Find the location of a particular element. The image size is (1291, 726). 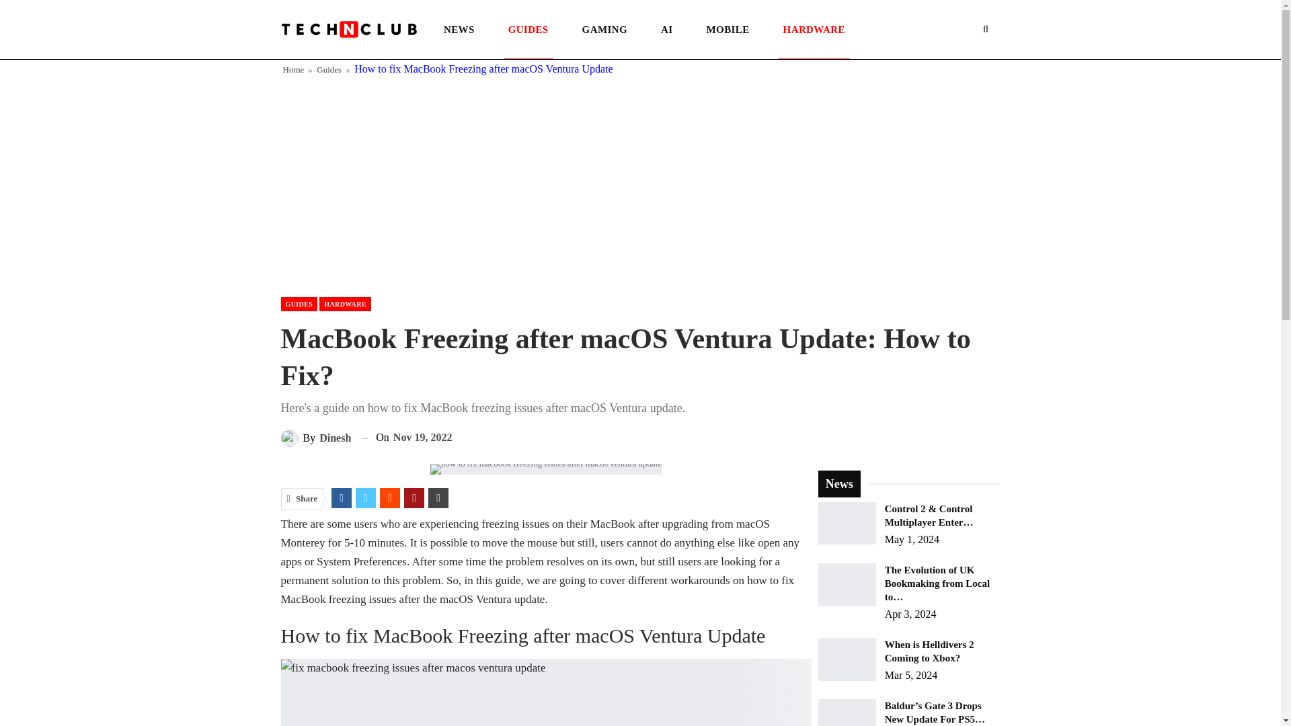

GUIDES is located at coordinates (299, 304).